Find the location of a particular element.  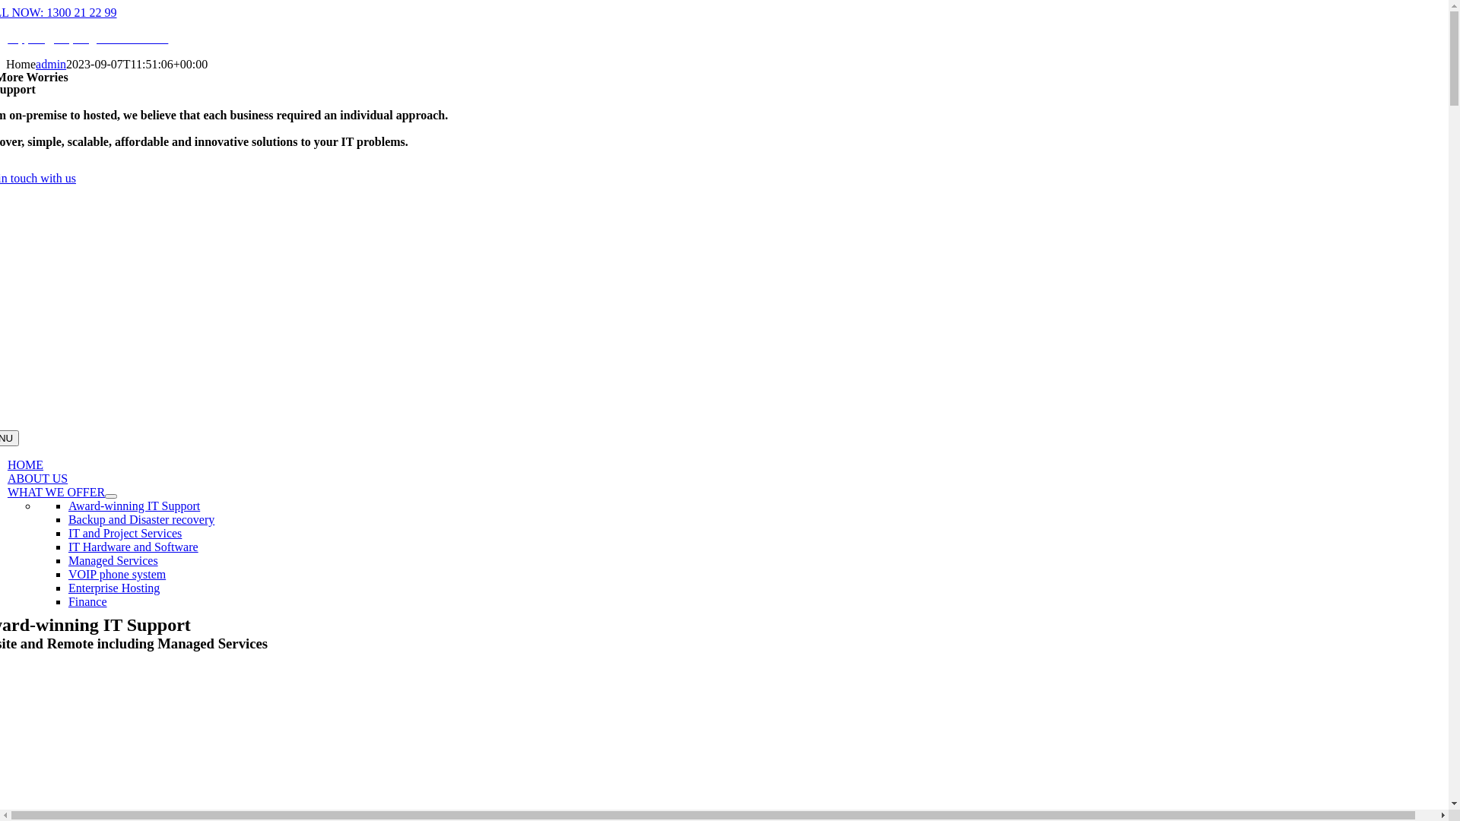

VOIP phone system is located at coordinates (117, 575).